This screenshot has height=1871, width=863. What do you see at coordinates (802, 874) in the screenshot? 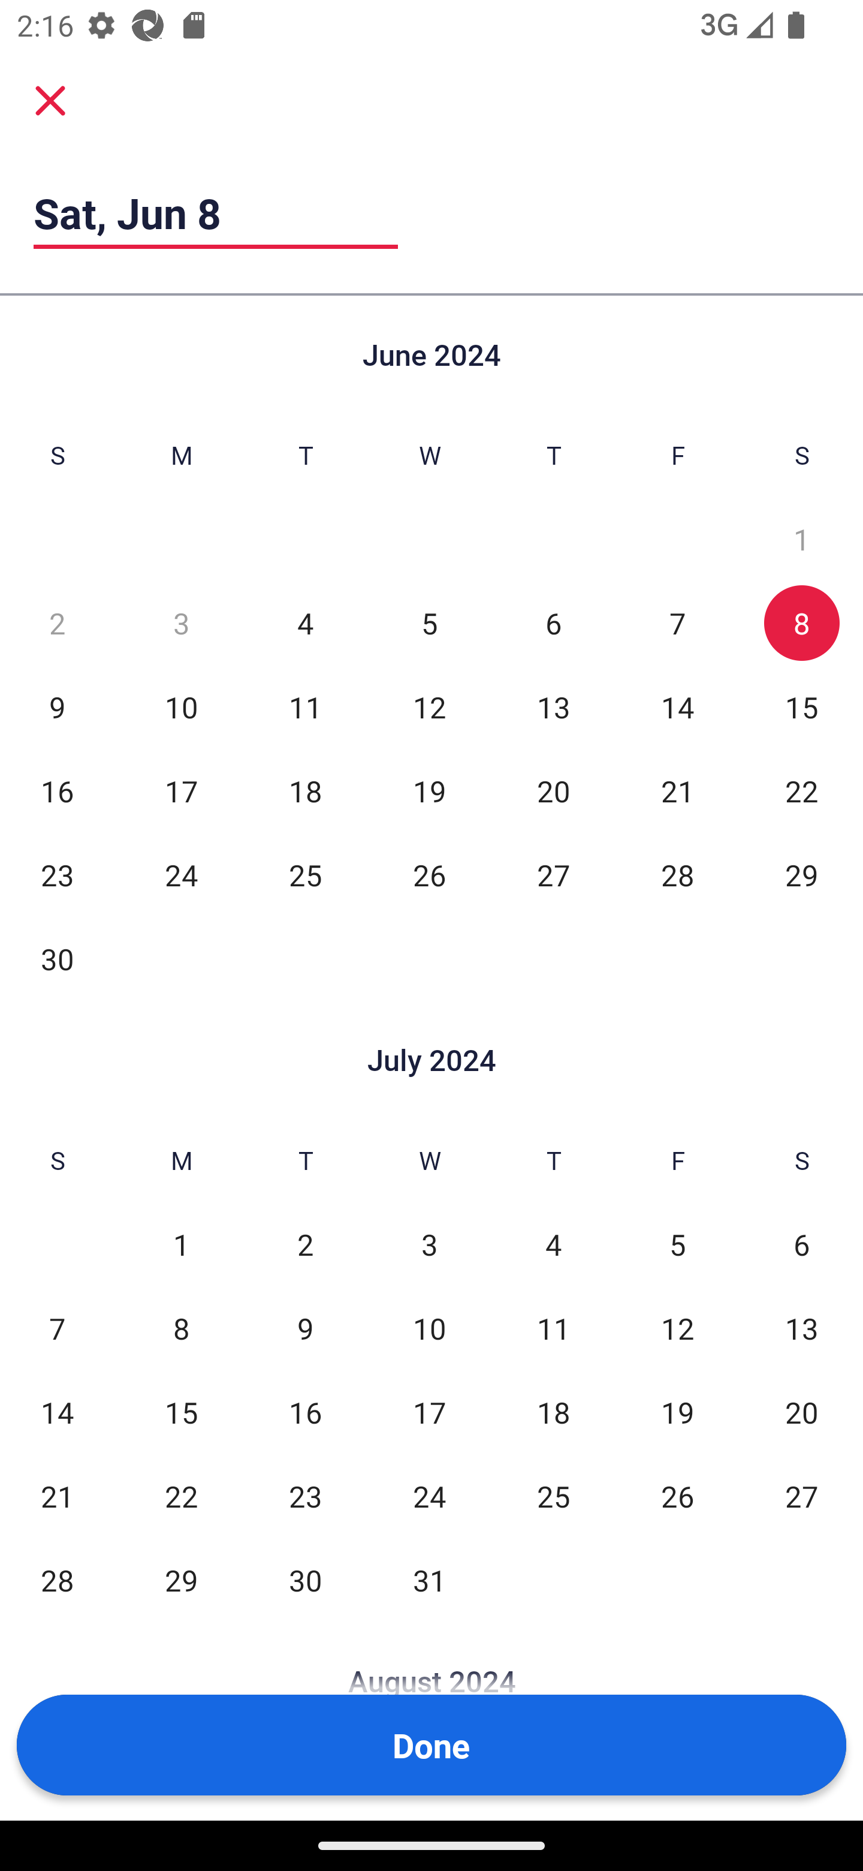
I see `29 Sat, Jun 29, Not Selected` at bounding box center [802, 874].